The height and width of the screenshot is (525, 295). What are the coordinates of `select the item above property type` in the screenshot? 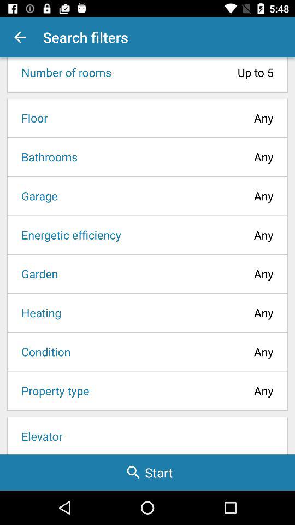 It's located at (43, 351).